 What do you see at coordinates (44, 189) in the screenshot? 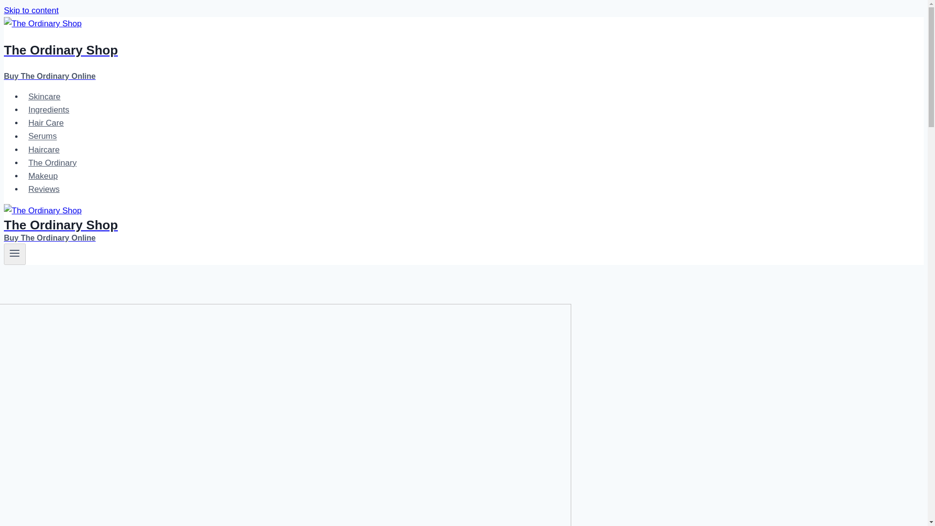
I see `The Ordinary` at bounding box center [44, 189].